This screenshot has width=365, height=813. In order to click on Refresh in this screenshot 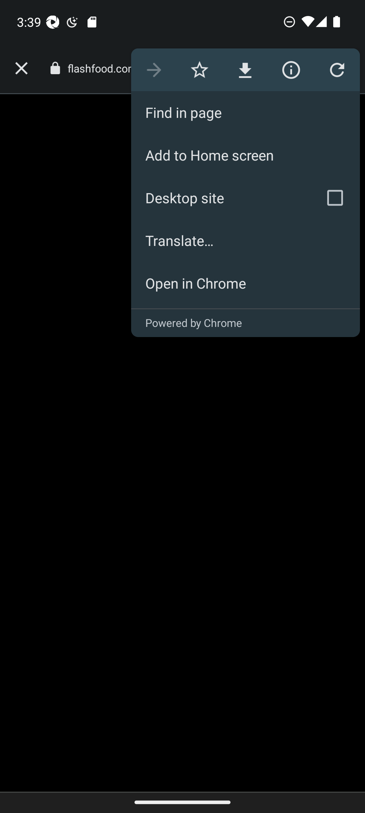, I will do `click(337, 70)`.